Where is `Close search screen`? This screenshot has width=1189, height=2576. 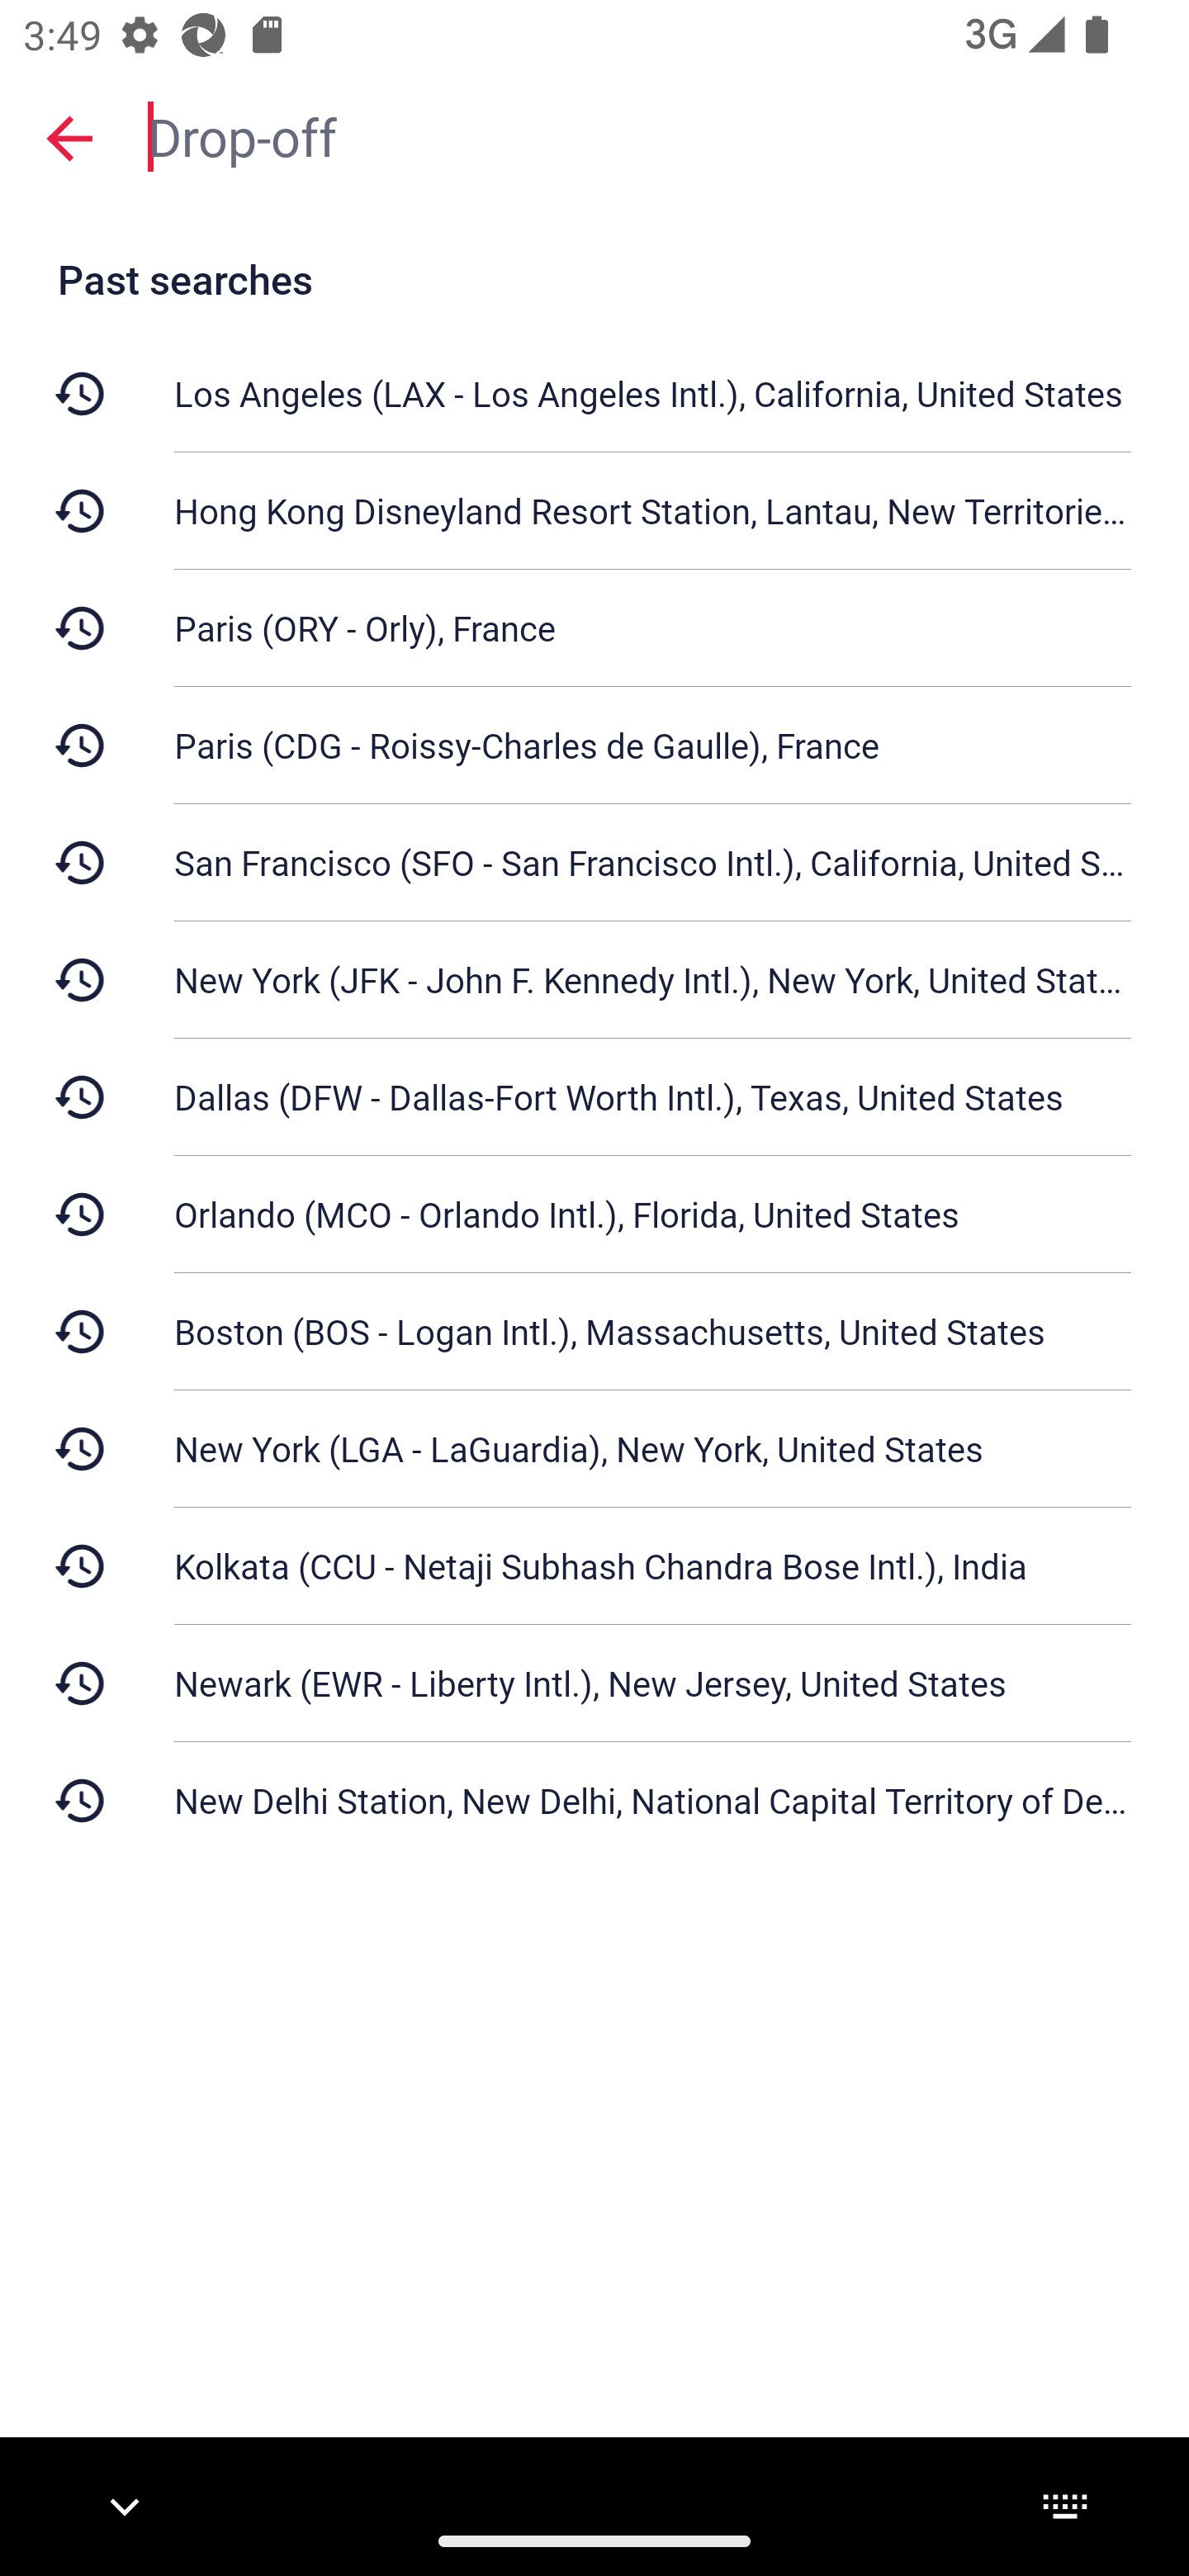 Close search screen is located at coordinates (69, 137).